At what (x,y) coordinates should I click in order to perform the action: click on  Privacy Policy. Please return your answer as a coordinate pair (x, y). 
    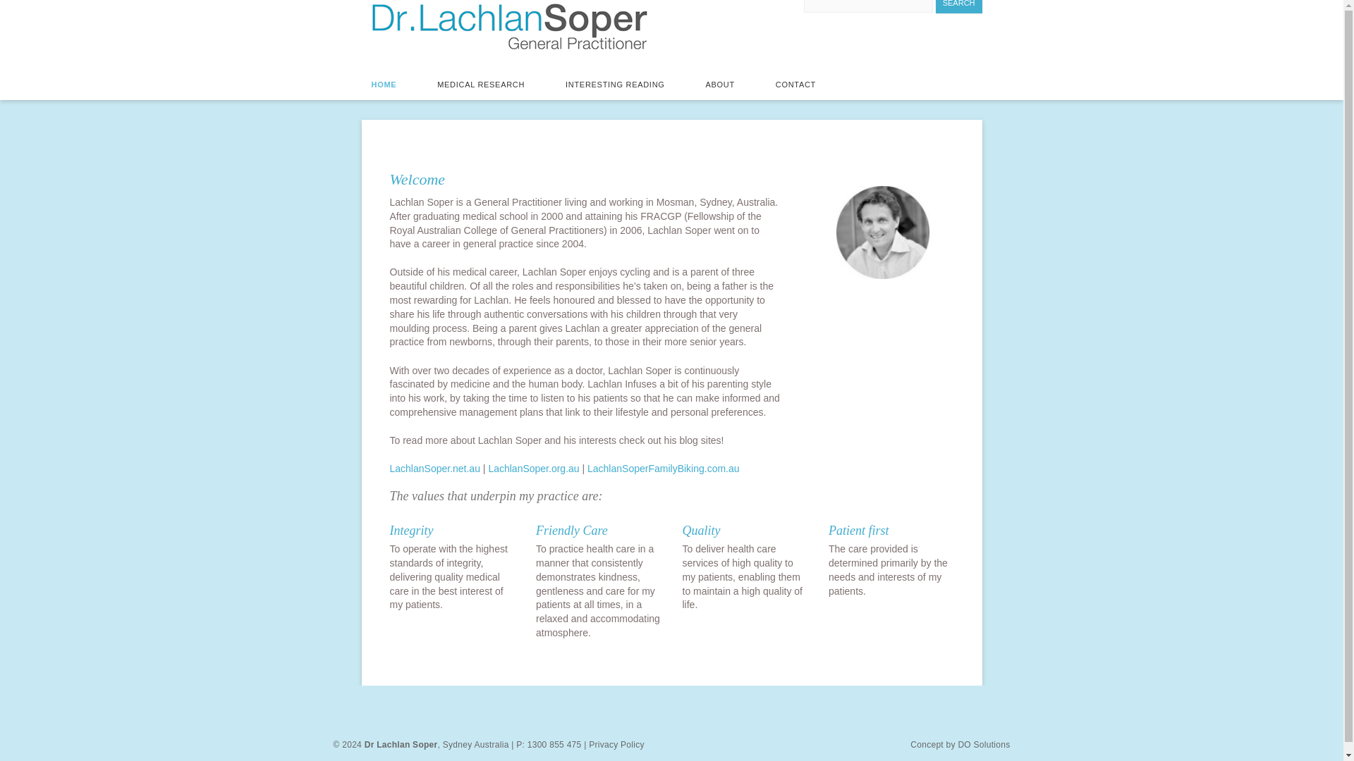
    Looking at the image, I should click on (615, 745).